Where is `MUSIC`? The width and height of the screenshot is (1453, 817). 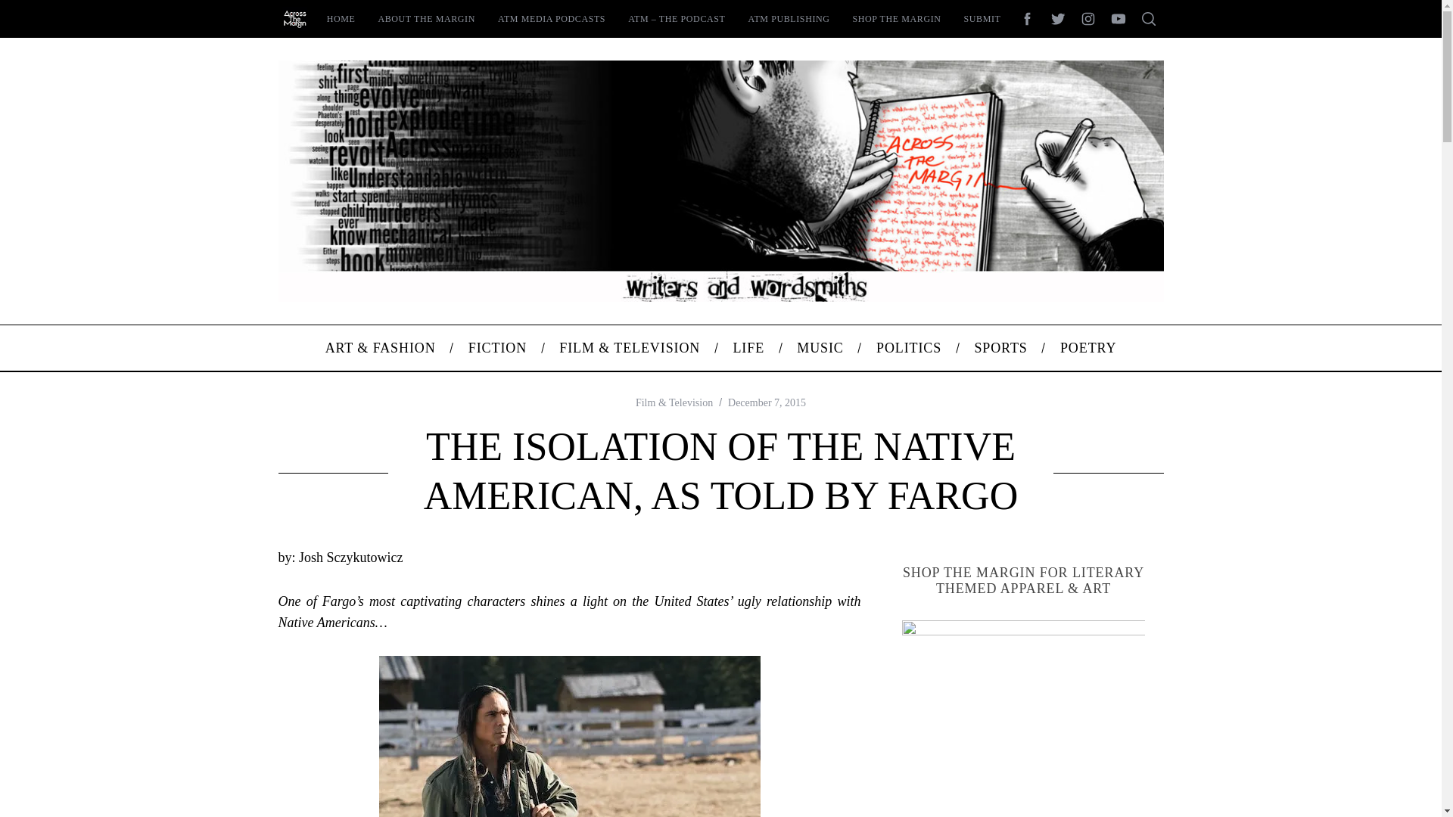
MUSIC is located at coordinates (820, 348).